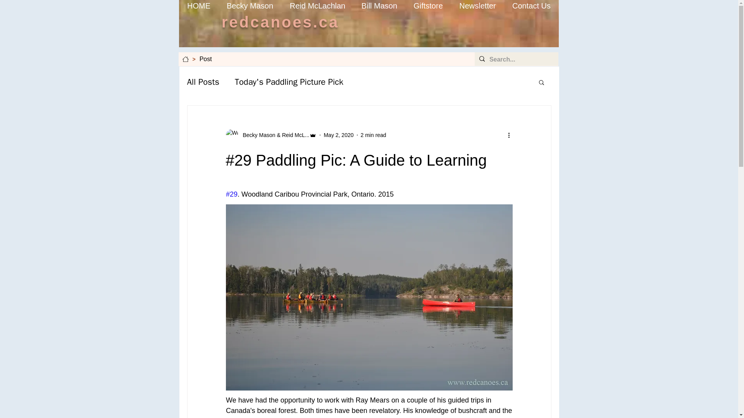 Image resolution: width=744 pixels, height=418 pixels. What do you see at coordinates (369, 24) in the screenshot?
I see `redcanoesHeadermenu` at bounding box center [369, 24].